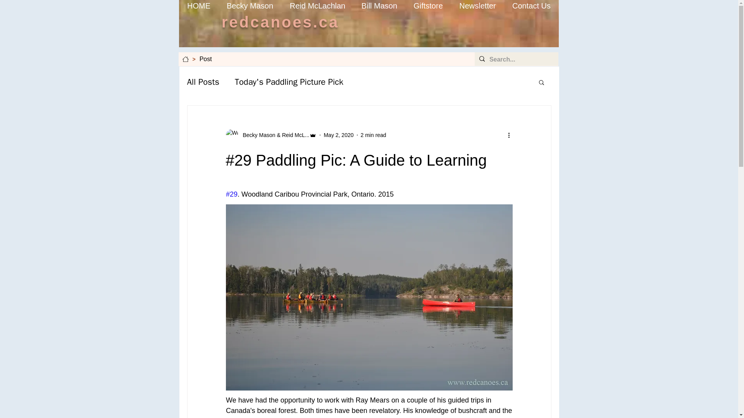 Image resolution: width=744 pixels, height=418 pixels. What do you see at coordinates (369, 24) in the screenshot?
I see `redcanoesHeadermenu` at bounding box center [369, 24].